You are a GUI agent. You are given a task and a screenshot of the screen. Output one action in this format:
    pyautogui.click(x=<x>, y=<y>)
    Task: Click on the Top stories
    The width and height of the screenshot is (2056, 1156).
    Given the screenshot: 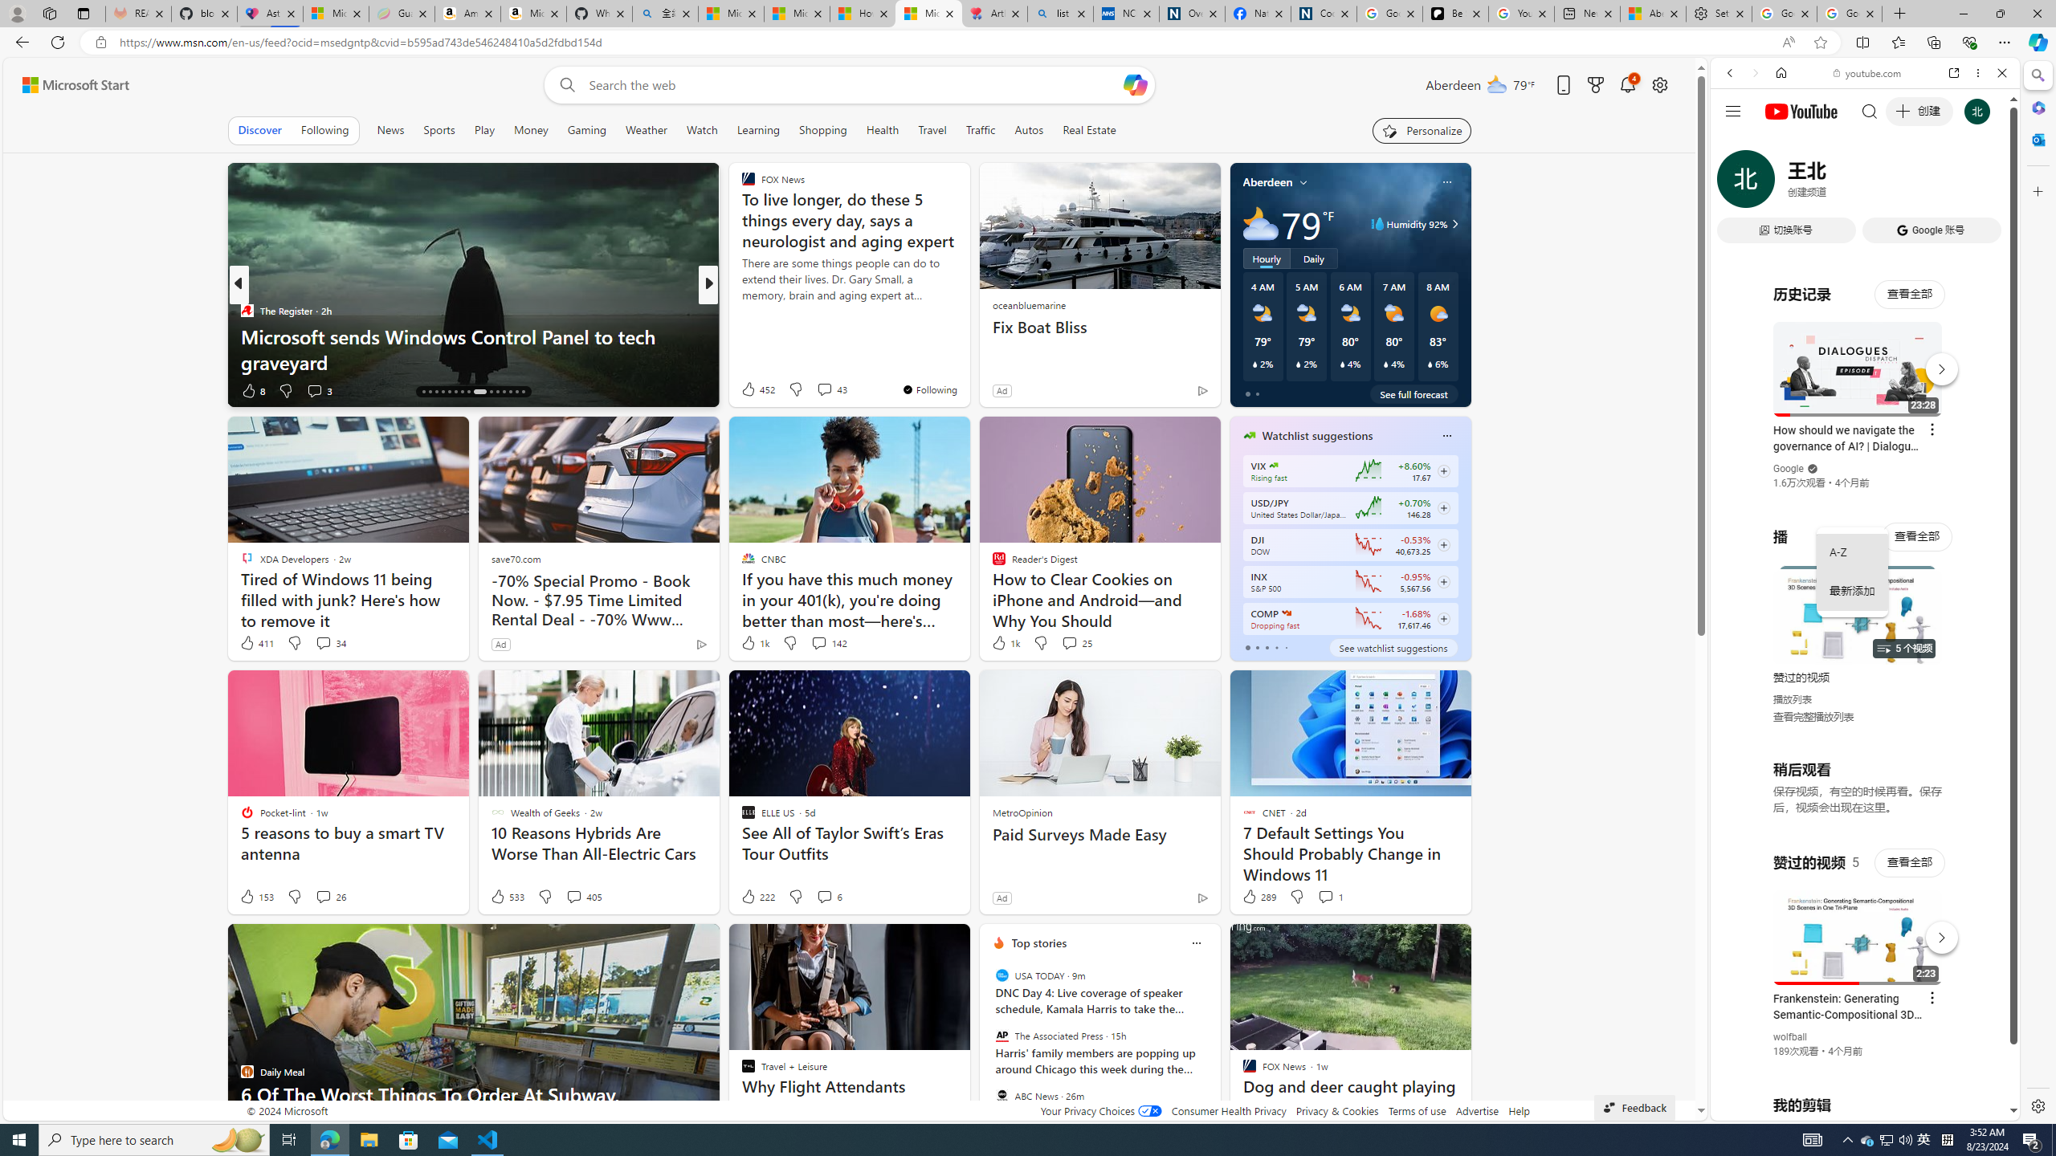 What is the action you would take?
    pyautogui.click(x=1039, y=942)
    